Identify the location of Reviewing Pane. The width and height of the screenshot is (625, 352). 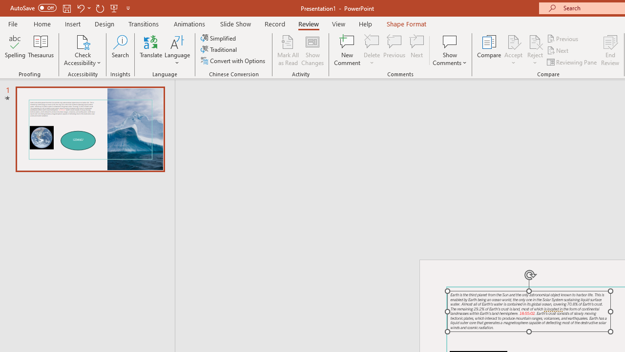
(572, 62).